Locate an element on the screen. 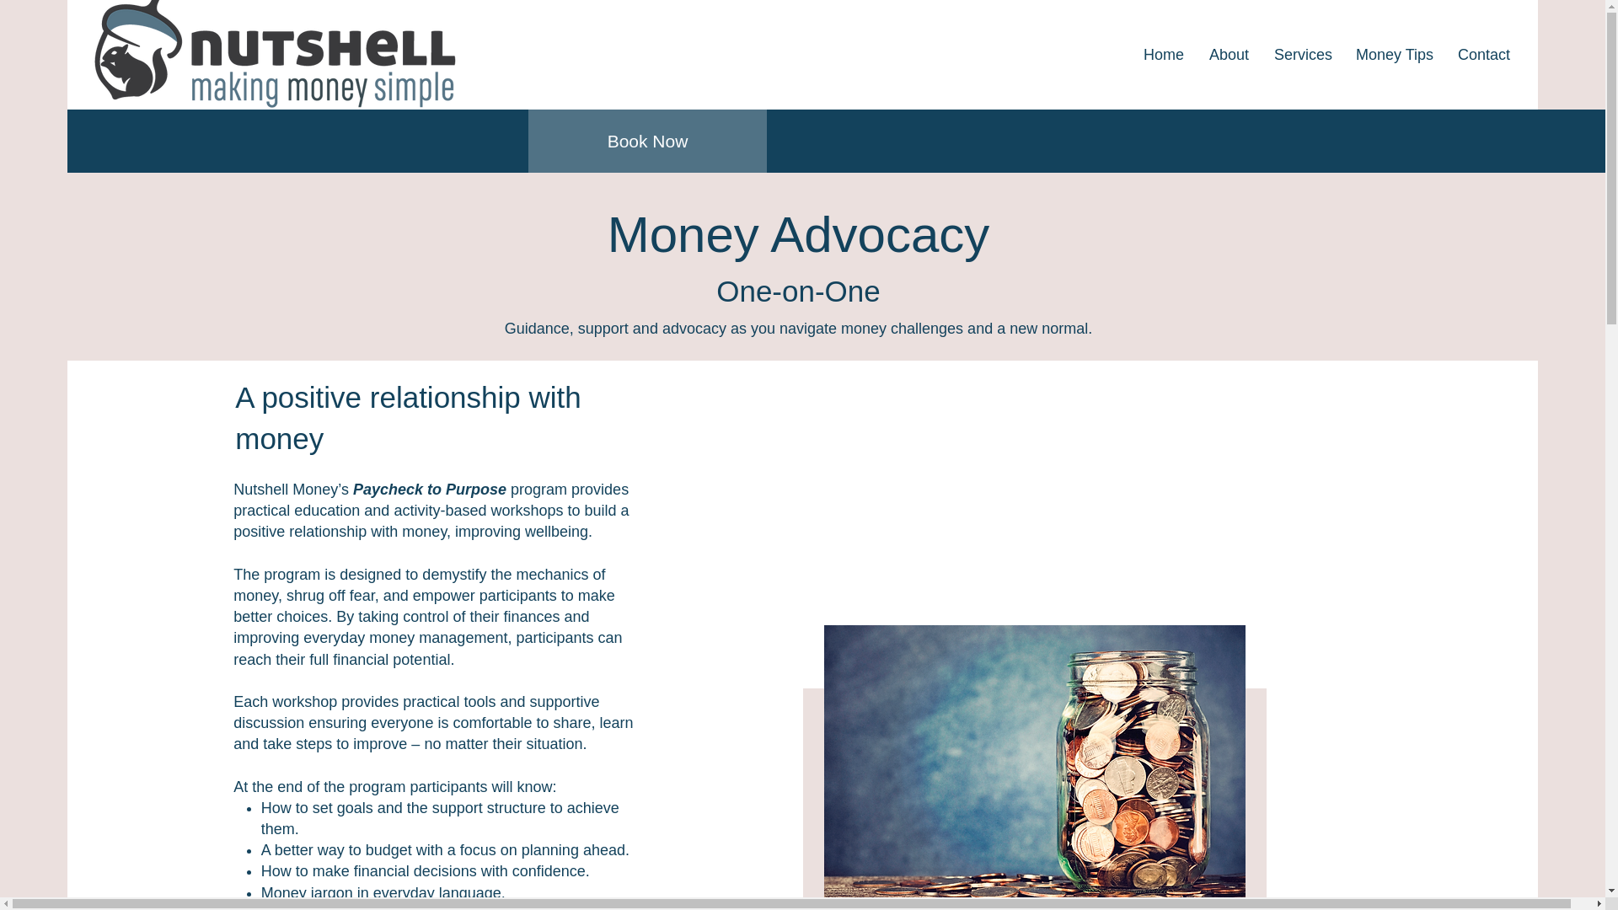 The width and height of the screenshot is (1618, 910). Home is located at coordinates (1164, 54).